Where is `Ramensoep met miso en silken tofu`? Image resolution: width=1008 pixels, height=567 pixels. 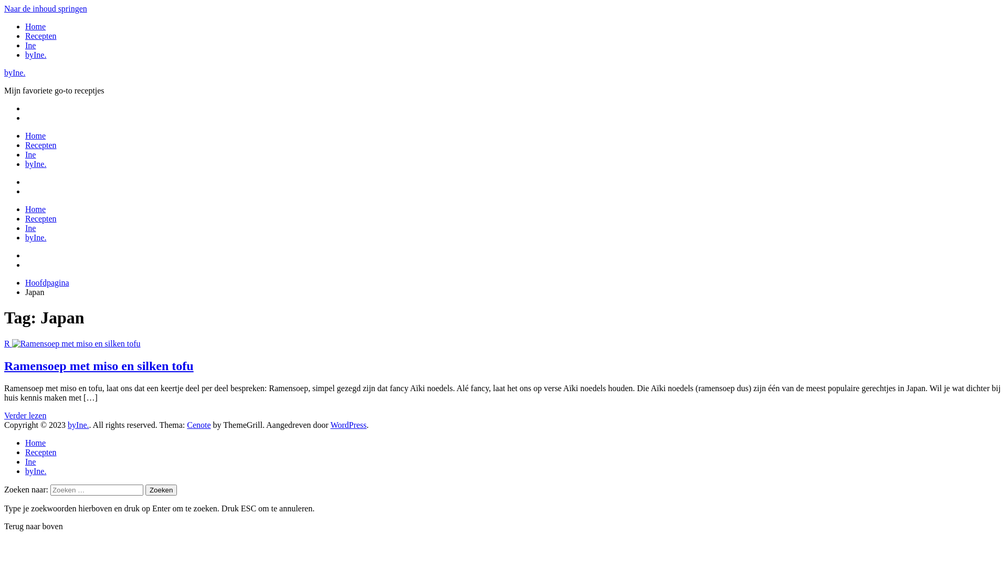
Ramensoep met miso en silken tofu is located at coordinates (99, 366).